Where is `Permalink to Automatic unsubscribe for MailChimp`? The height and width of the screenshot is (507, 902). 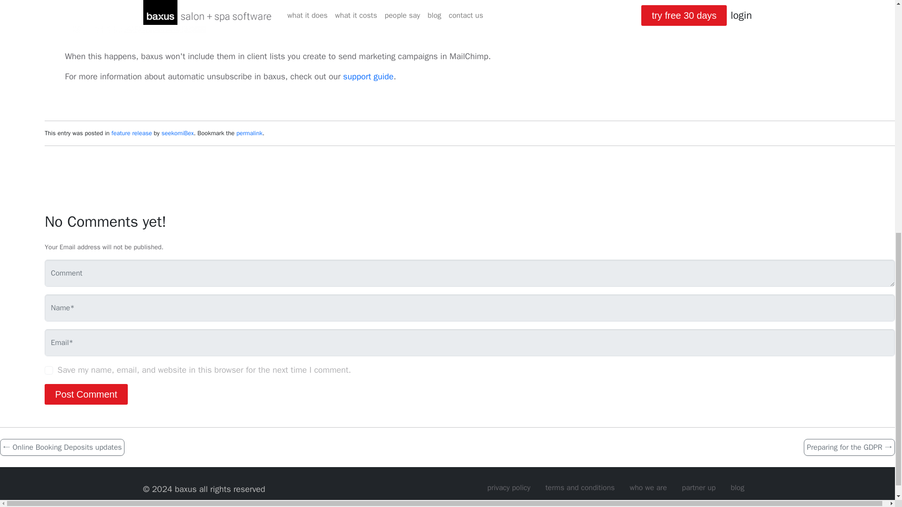 Permalink to Automatic unsubscribe for MailChimp is located at coordinates (249, 133).